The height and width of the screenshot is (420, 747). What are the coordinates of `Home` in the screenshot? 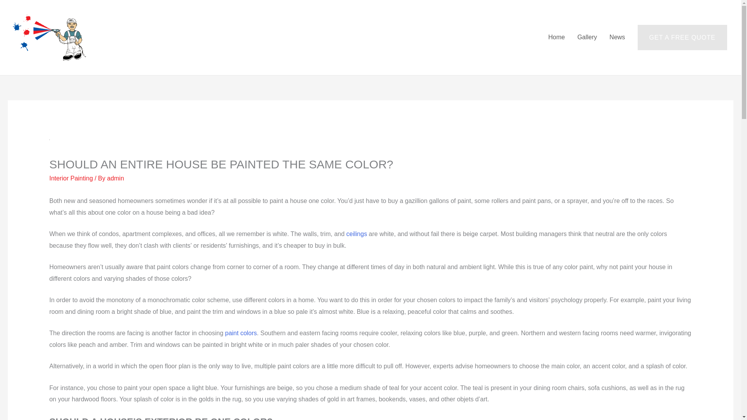 It's located at (556, 37).